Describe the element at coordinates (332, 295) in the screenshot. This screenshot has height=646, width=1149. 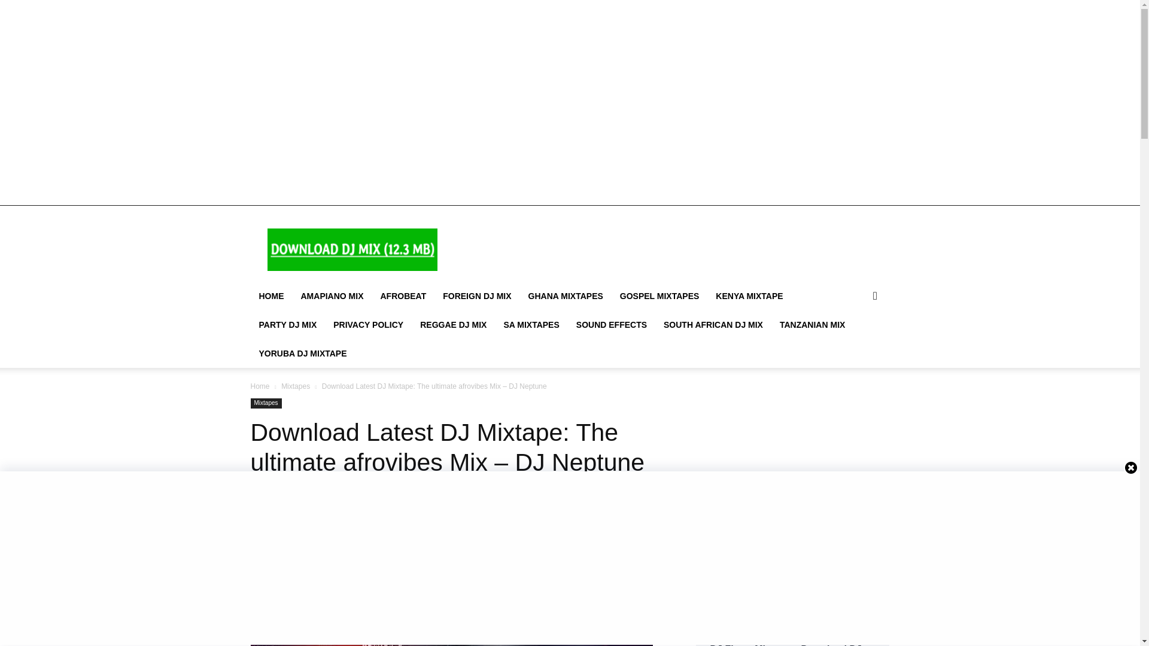
I see `AMAPIANO MIX` at that location.